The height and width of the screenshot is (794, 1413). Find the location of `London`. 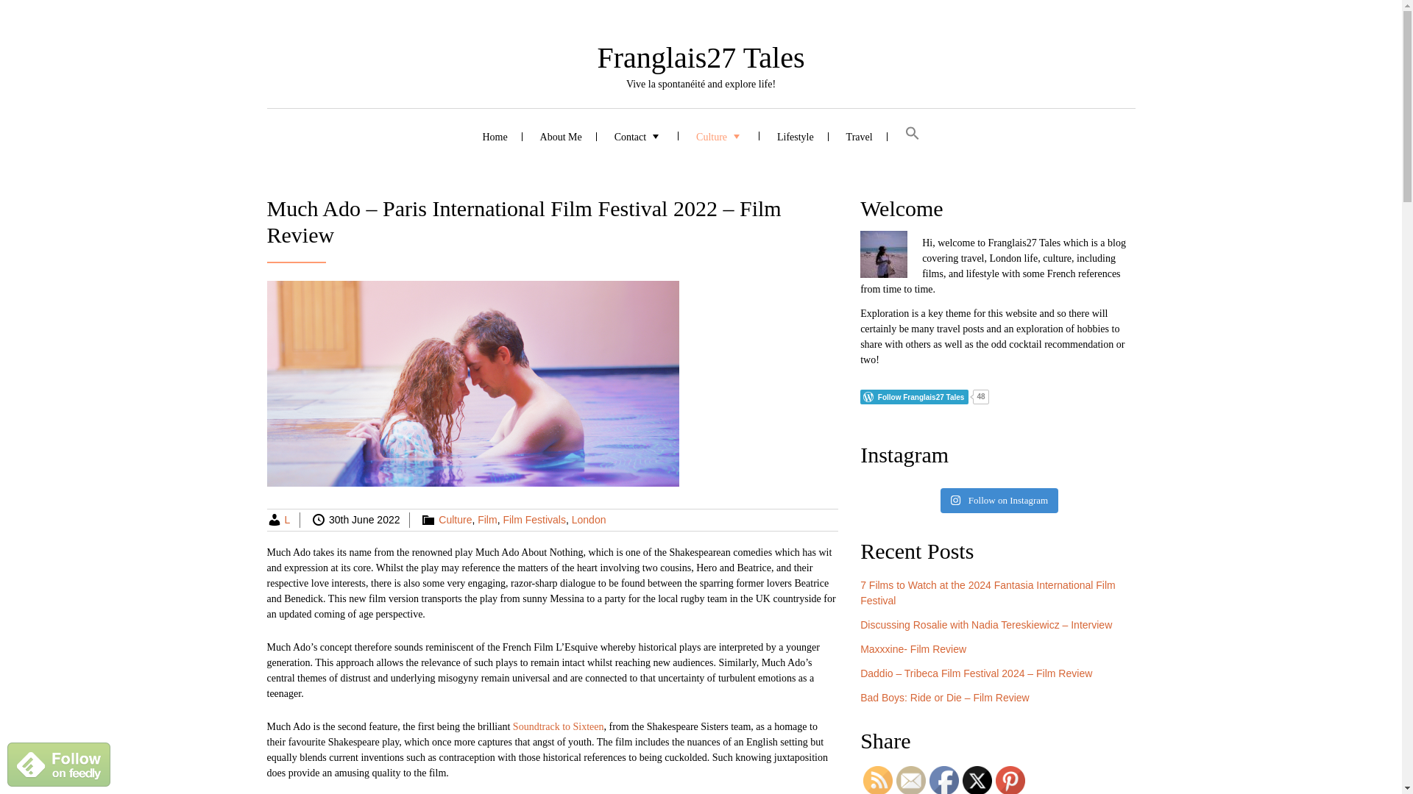

London is located at coordinates (589, 519).